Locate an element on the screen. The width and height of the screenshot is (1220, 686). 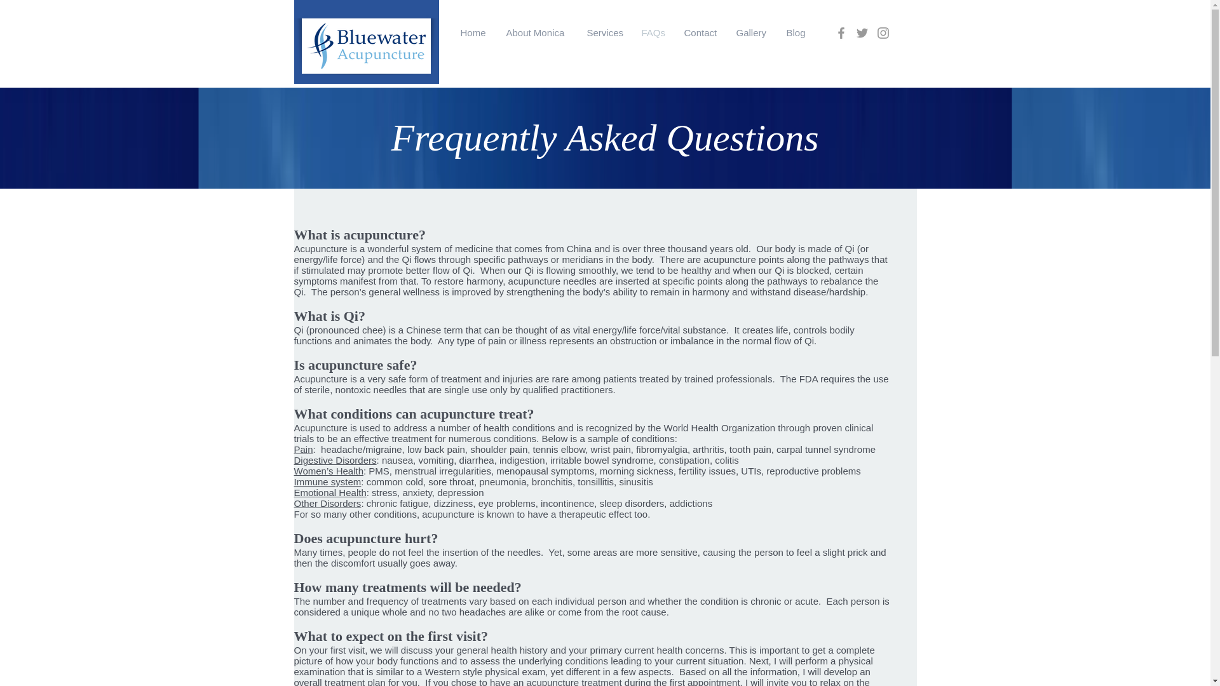
FAQs is located at coordinates (653, 32).